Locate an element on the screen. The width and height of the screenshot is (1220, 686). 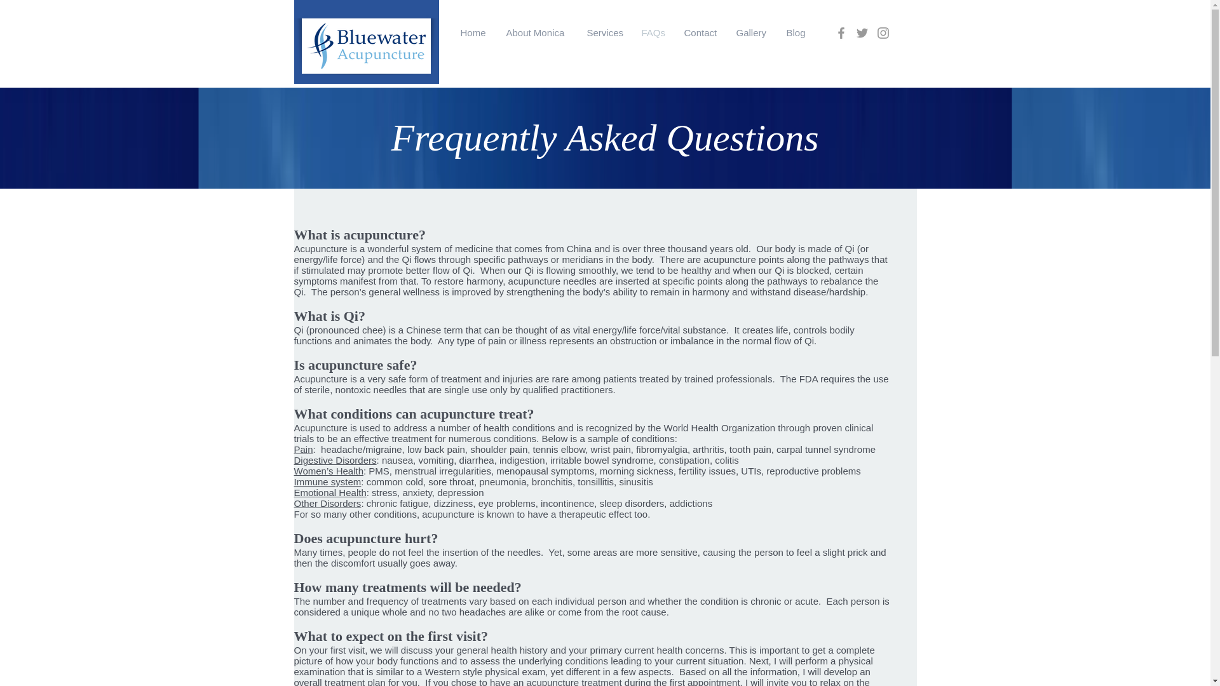
FAQs is located at coordinates (653, 32).